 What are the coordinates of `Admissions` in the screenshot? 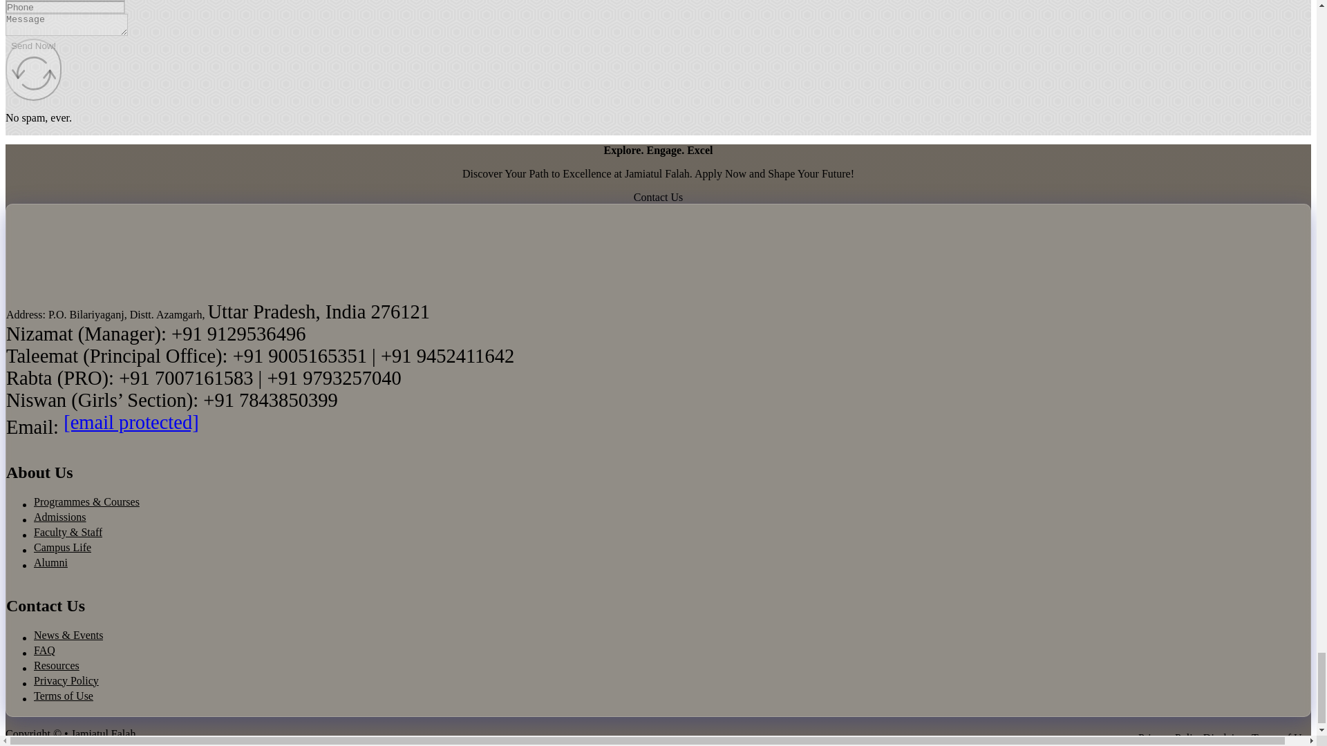 It's located at (59, 517).